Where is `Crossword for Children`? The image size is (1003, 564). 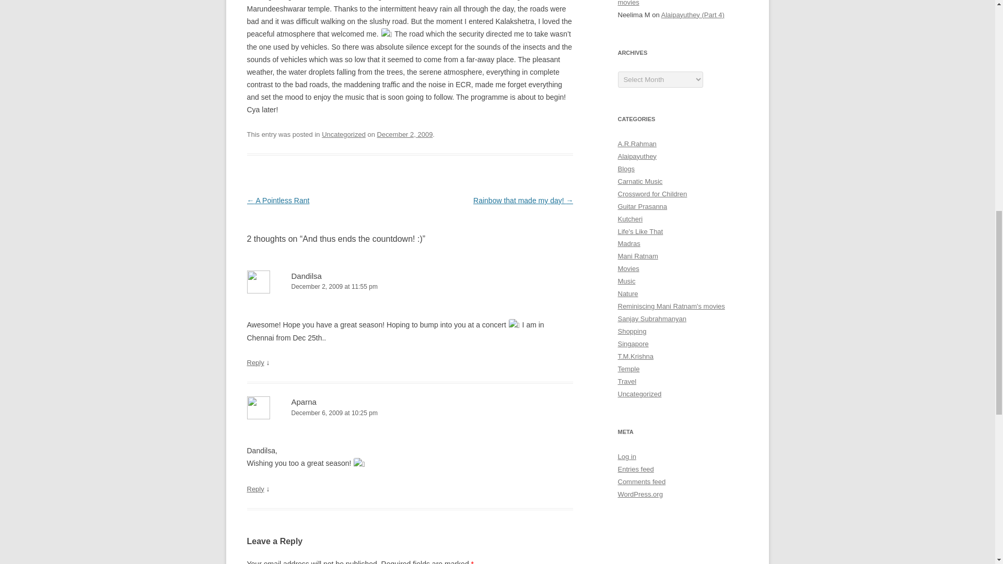
Crossword for Children is located at coordinates (652, 194).